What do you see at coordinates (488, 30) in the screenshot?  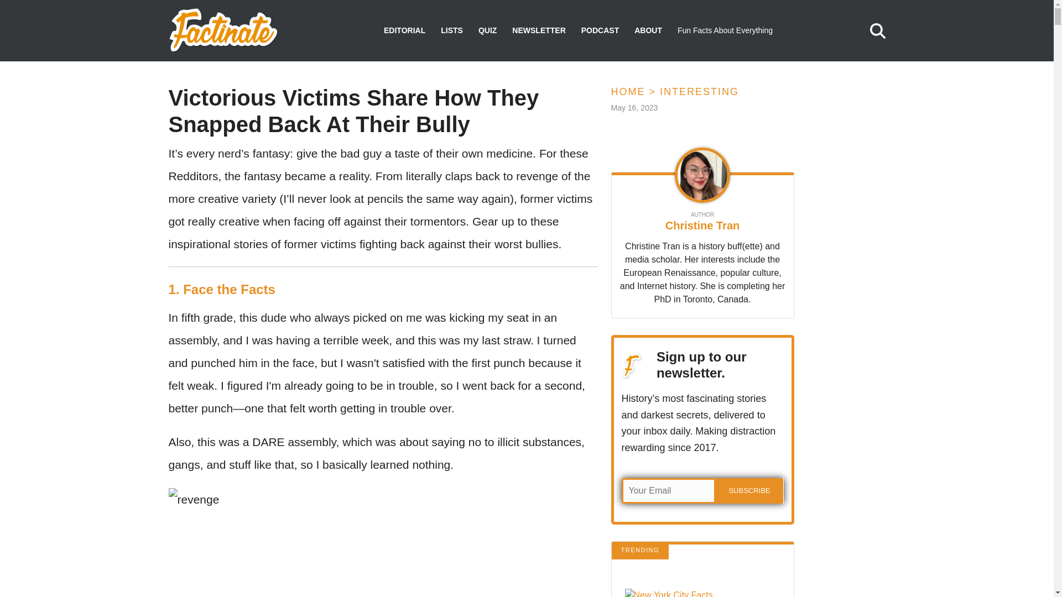 I see `QUIZ` at bounding box center [488, 30].